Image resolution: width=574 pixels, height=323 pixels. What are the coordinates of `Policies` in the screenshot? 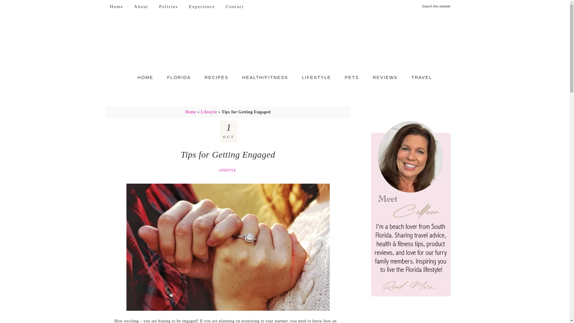 It's located at (168, 7).